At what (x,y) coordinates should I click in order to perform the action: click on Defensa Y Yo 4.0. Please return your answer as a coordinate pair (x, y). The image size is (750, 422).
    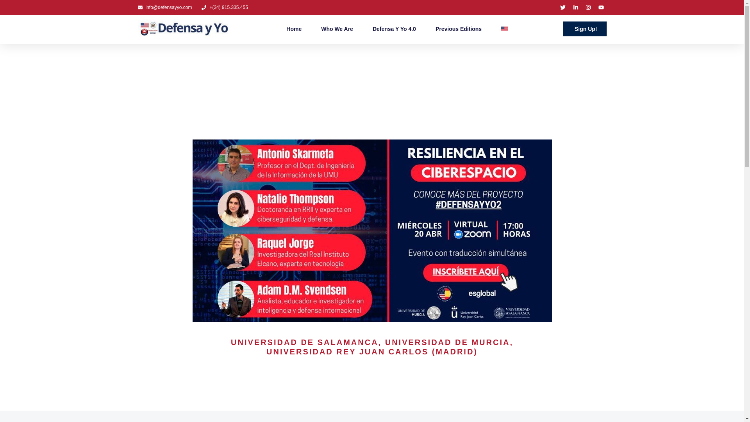
    Looking at the image, I should click on (395, 29).